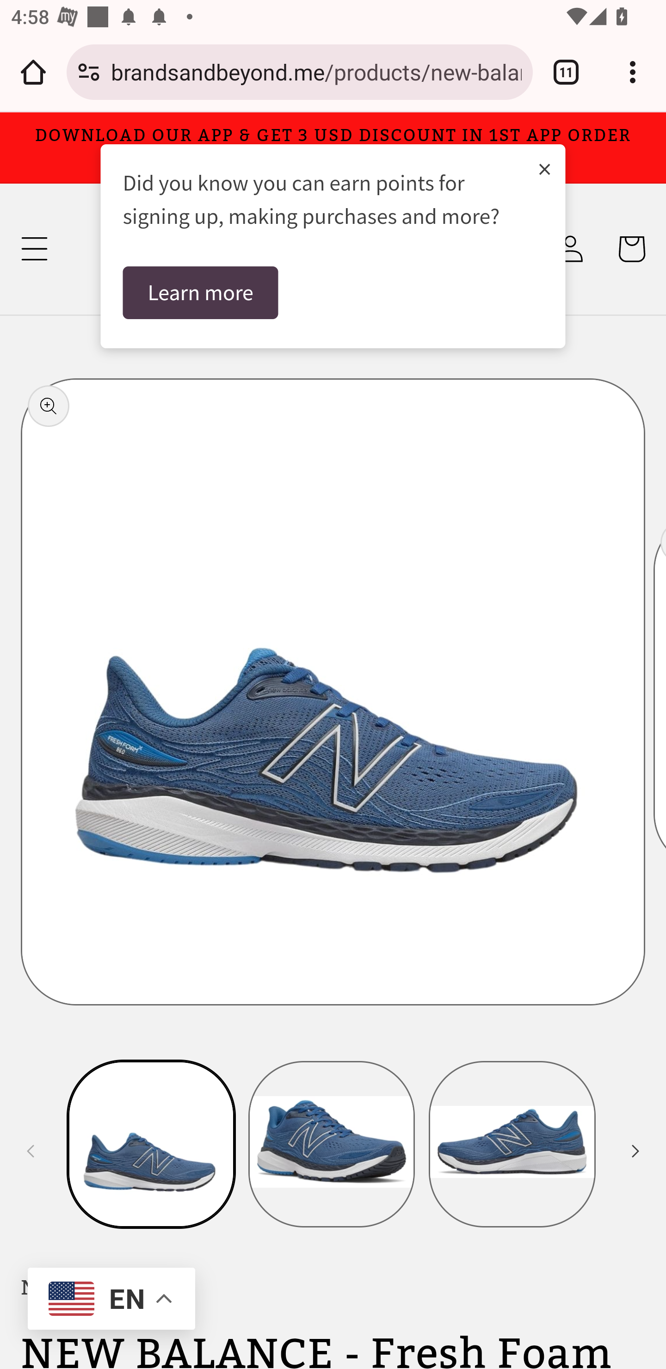  What do you see at coordinates (34, 249) in the screenshot?
I see `Menu` at bounding box center [34, 249].